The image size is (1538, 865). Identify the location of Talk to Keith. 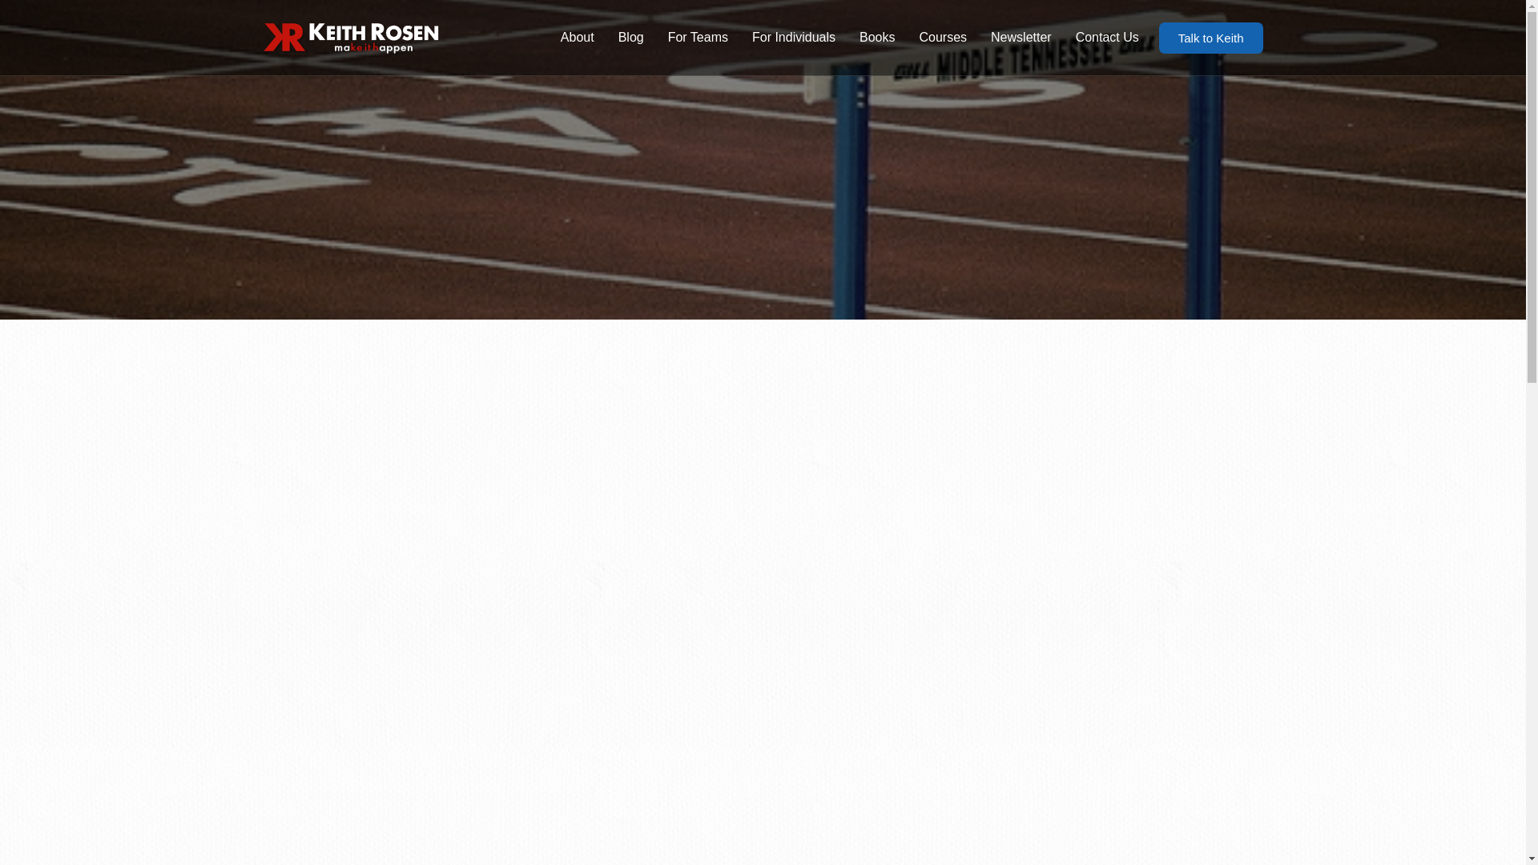
(1211, 38).